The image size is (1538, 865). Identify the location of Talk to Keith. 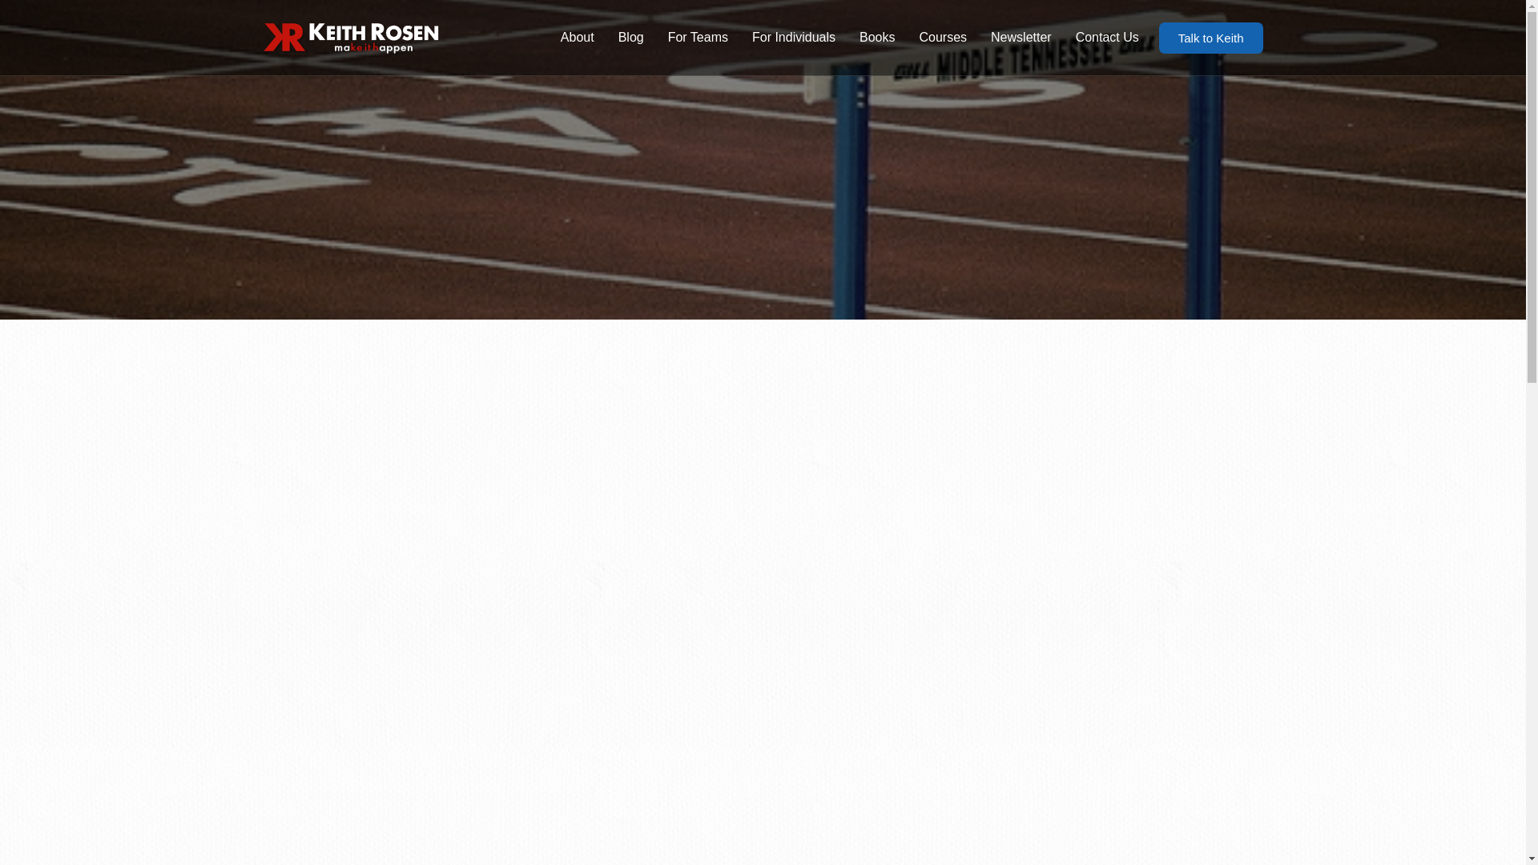
(1211, 38).